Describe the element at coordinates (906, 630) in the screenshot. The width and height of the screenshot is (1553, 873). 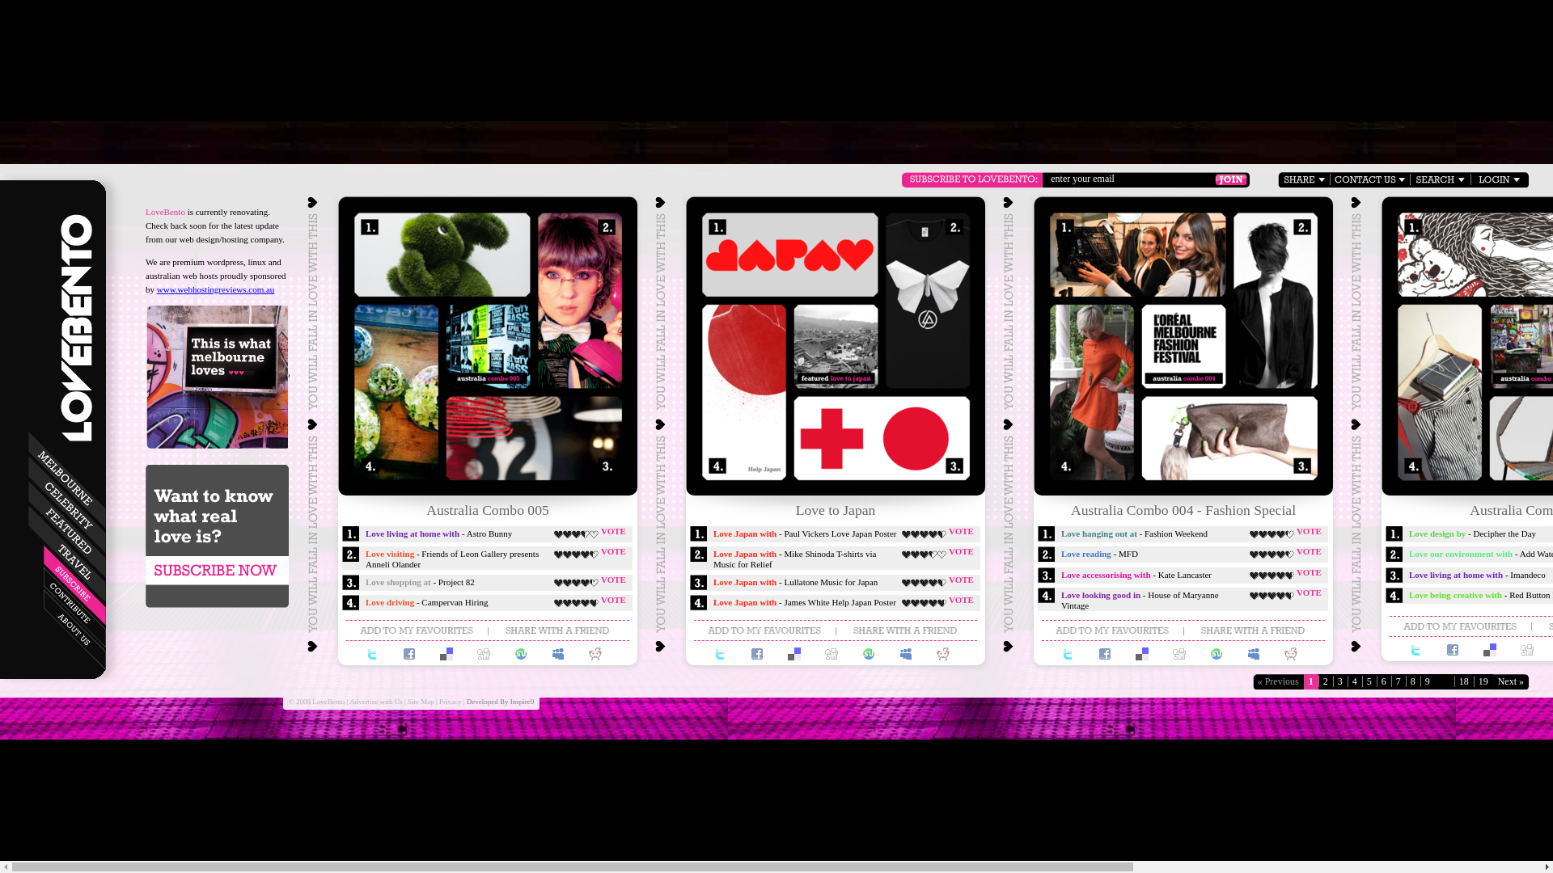
I see `SHARE WITH A FRIEND` at that location.